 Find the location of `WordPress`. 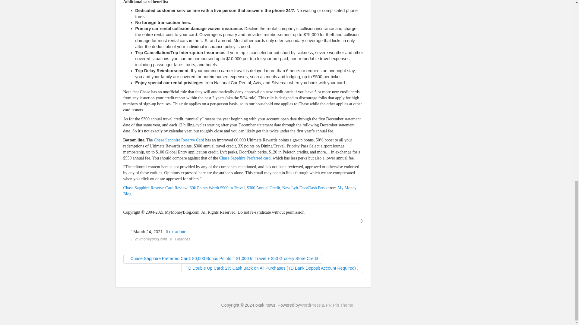

WordPress is located at coordinates (310, 305).